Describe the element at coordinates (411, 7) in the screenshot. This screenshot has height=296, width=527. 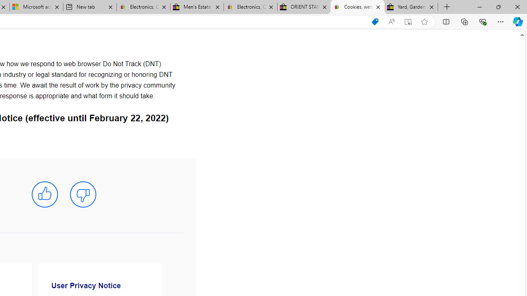
I see `Yard, Garden & Outdoor Living` at that location.